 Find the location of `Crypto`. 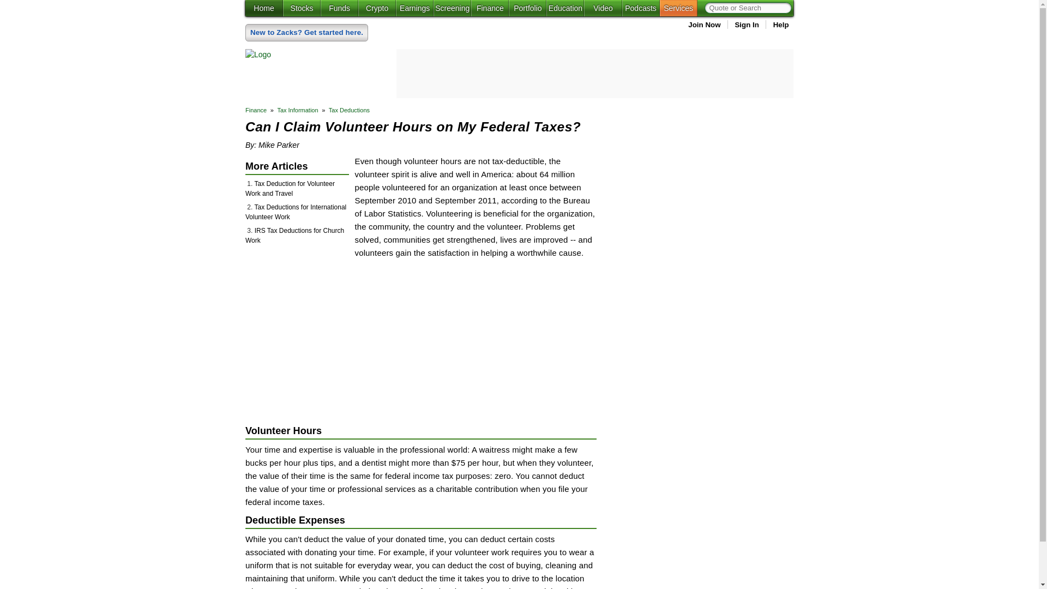

Crypto is located at coordinates (376, 8).